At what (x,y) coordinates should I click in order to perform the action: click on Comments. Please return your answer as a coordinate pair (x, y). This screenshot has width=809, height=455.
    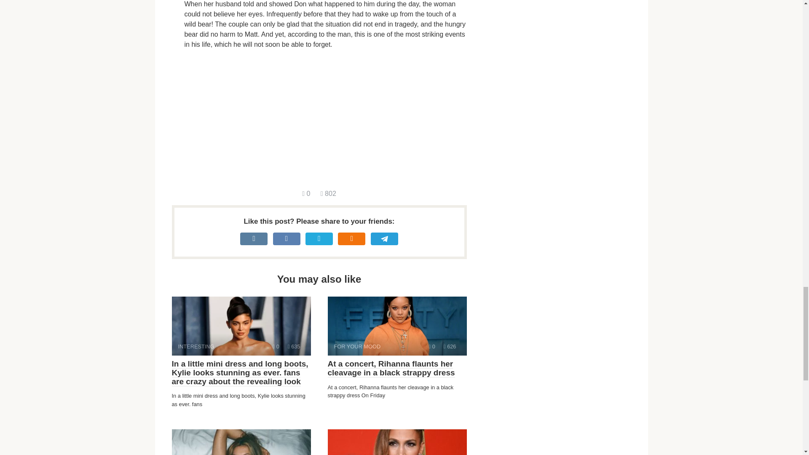
    Looking at the image, I should click on (397, 326).